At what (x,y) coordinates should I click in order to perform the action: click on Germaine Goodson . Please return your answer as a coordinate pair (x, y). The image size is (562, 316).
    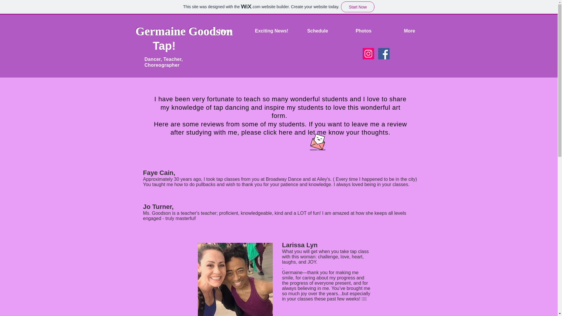
    Looking at the image, I should click on (185, 31).